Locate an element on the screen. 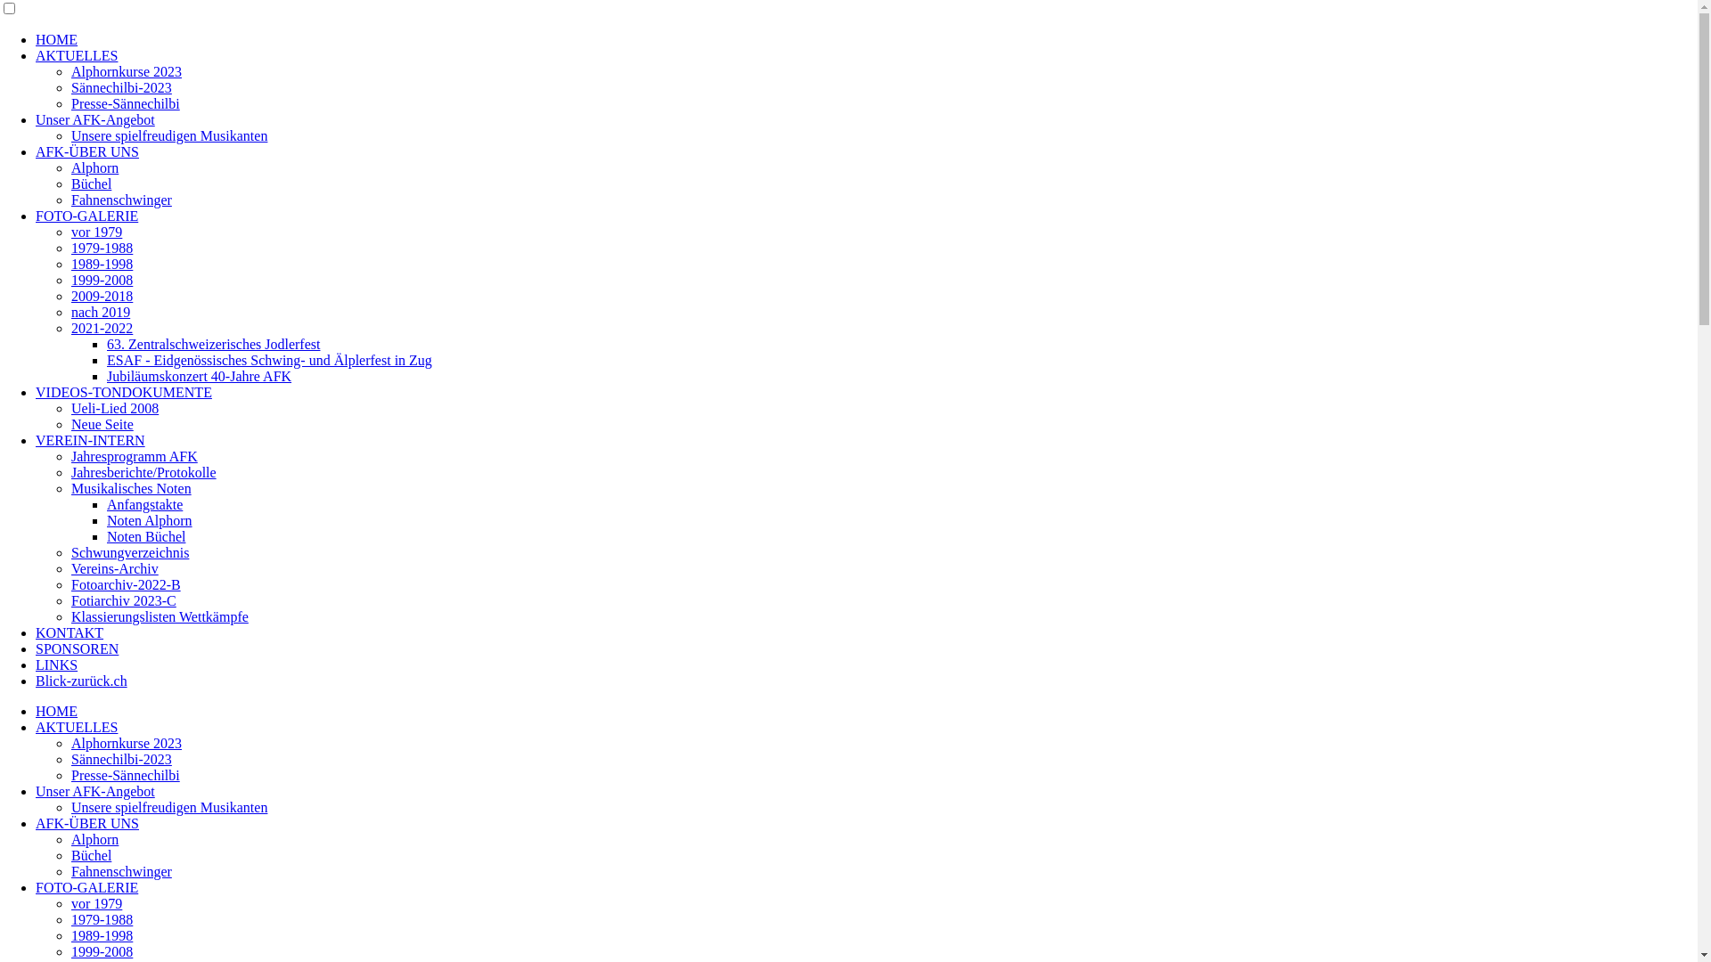  Alphorn is located at coordinates (94, 167).